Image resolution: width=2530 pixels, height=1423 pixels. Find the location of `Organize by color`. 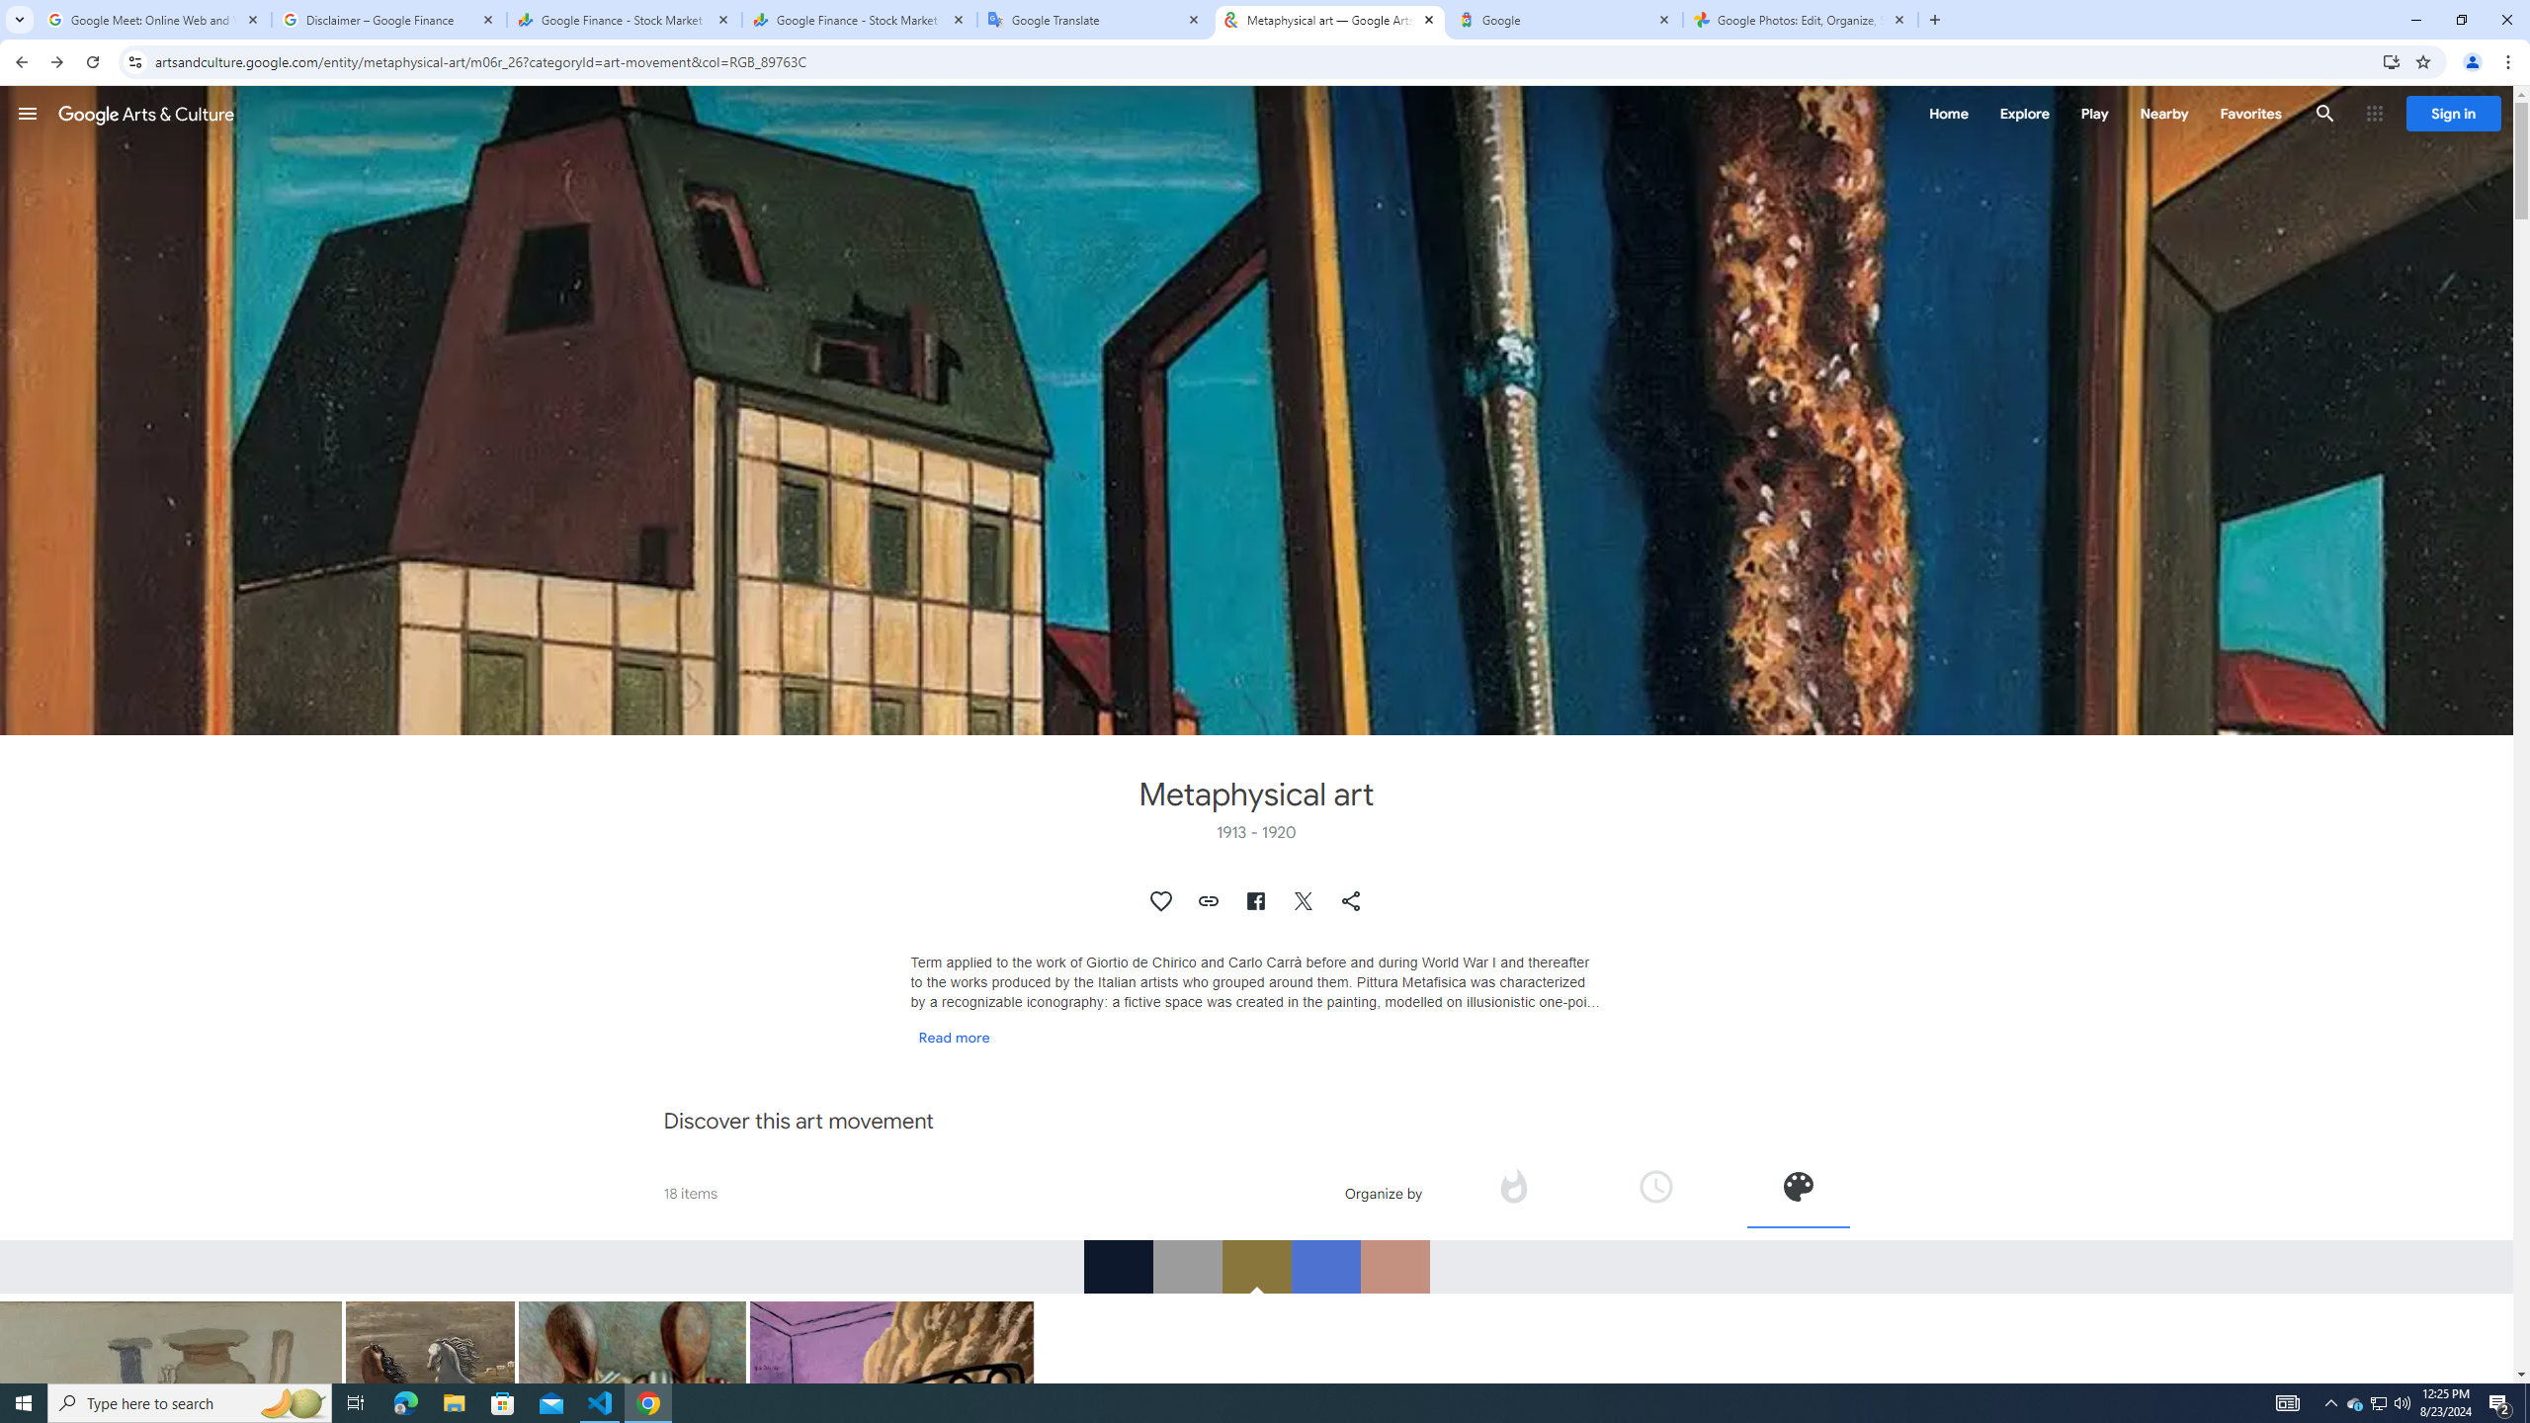

Organize by color is located at coordinates (1797, 1193).